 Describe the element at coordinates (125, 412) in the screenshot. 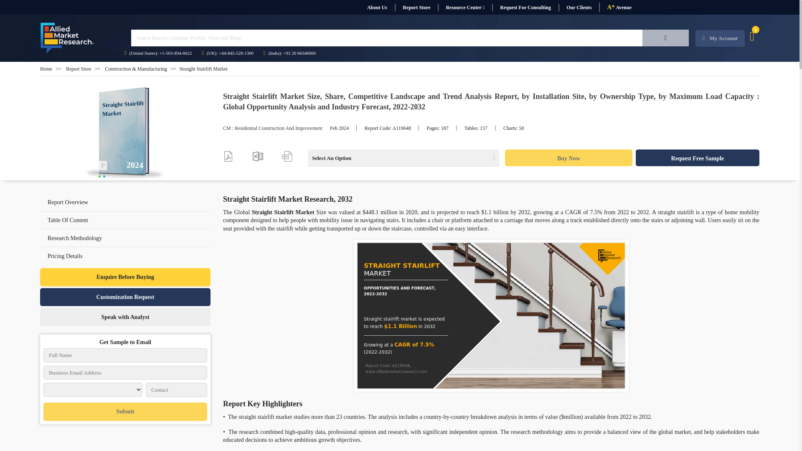

I see `Submit` at that location.